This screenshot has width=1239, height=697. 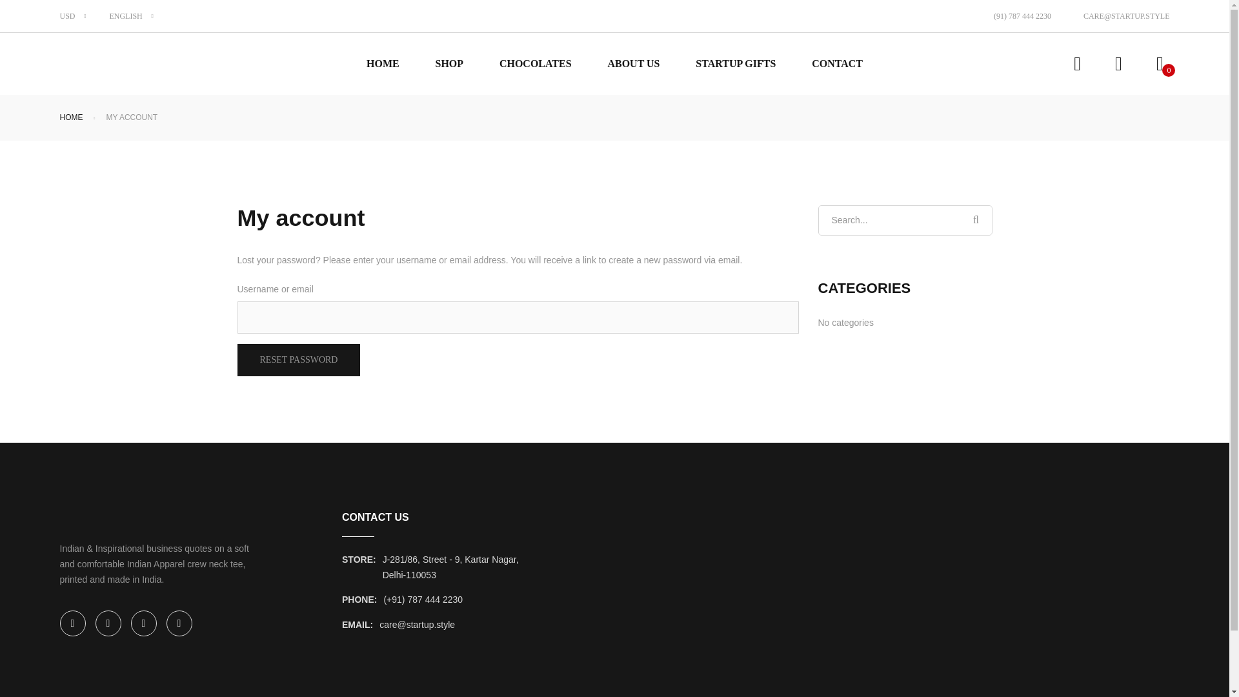 What do you see at coordinates (632, 63) in the screenshot?
I see `ABOUT US` at bounding box center [632, 63].